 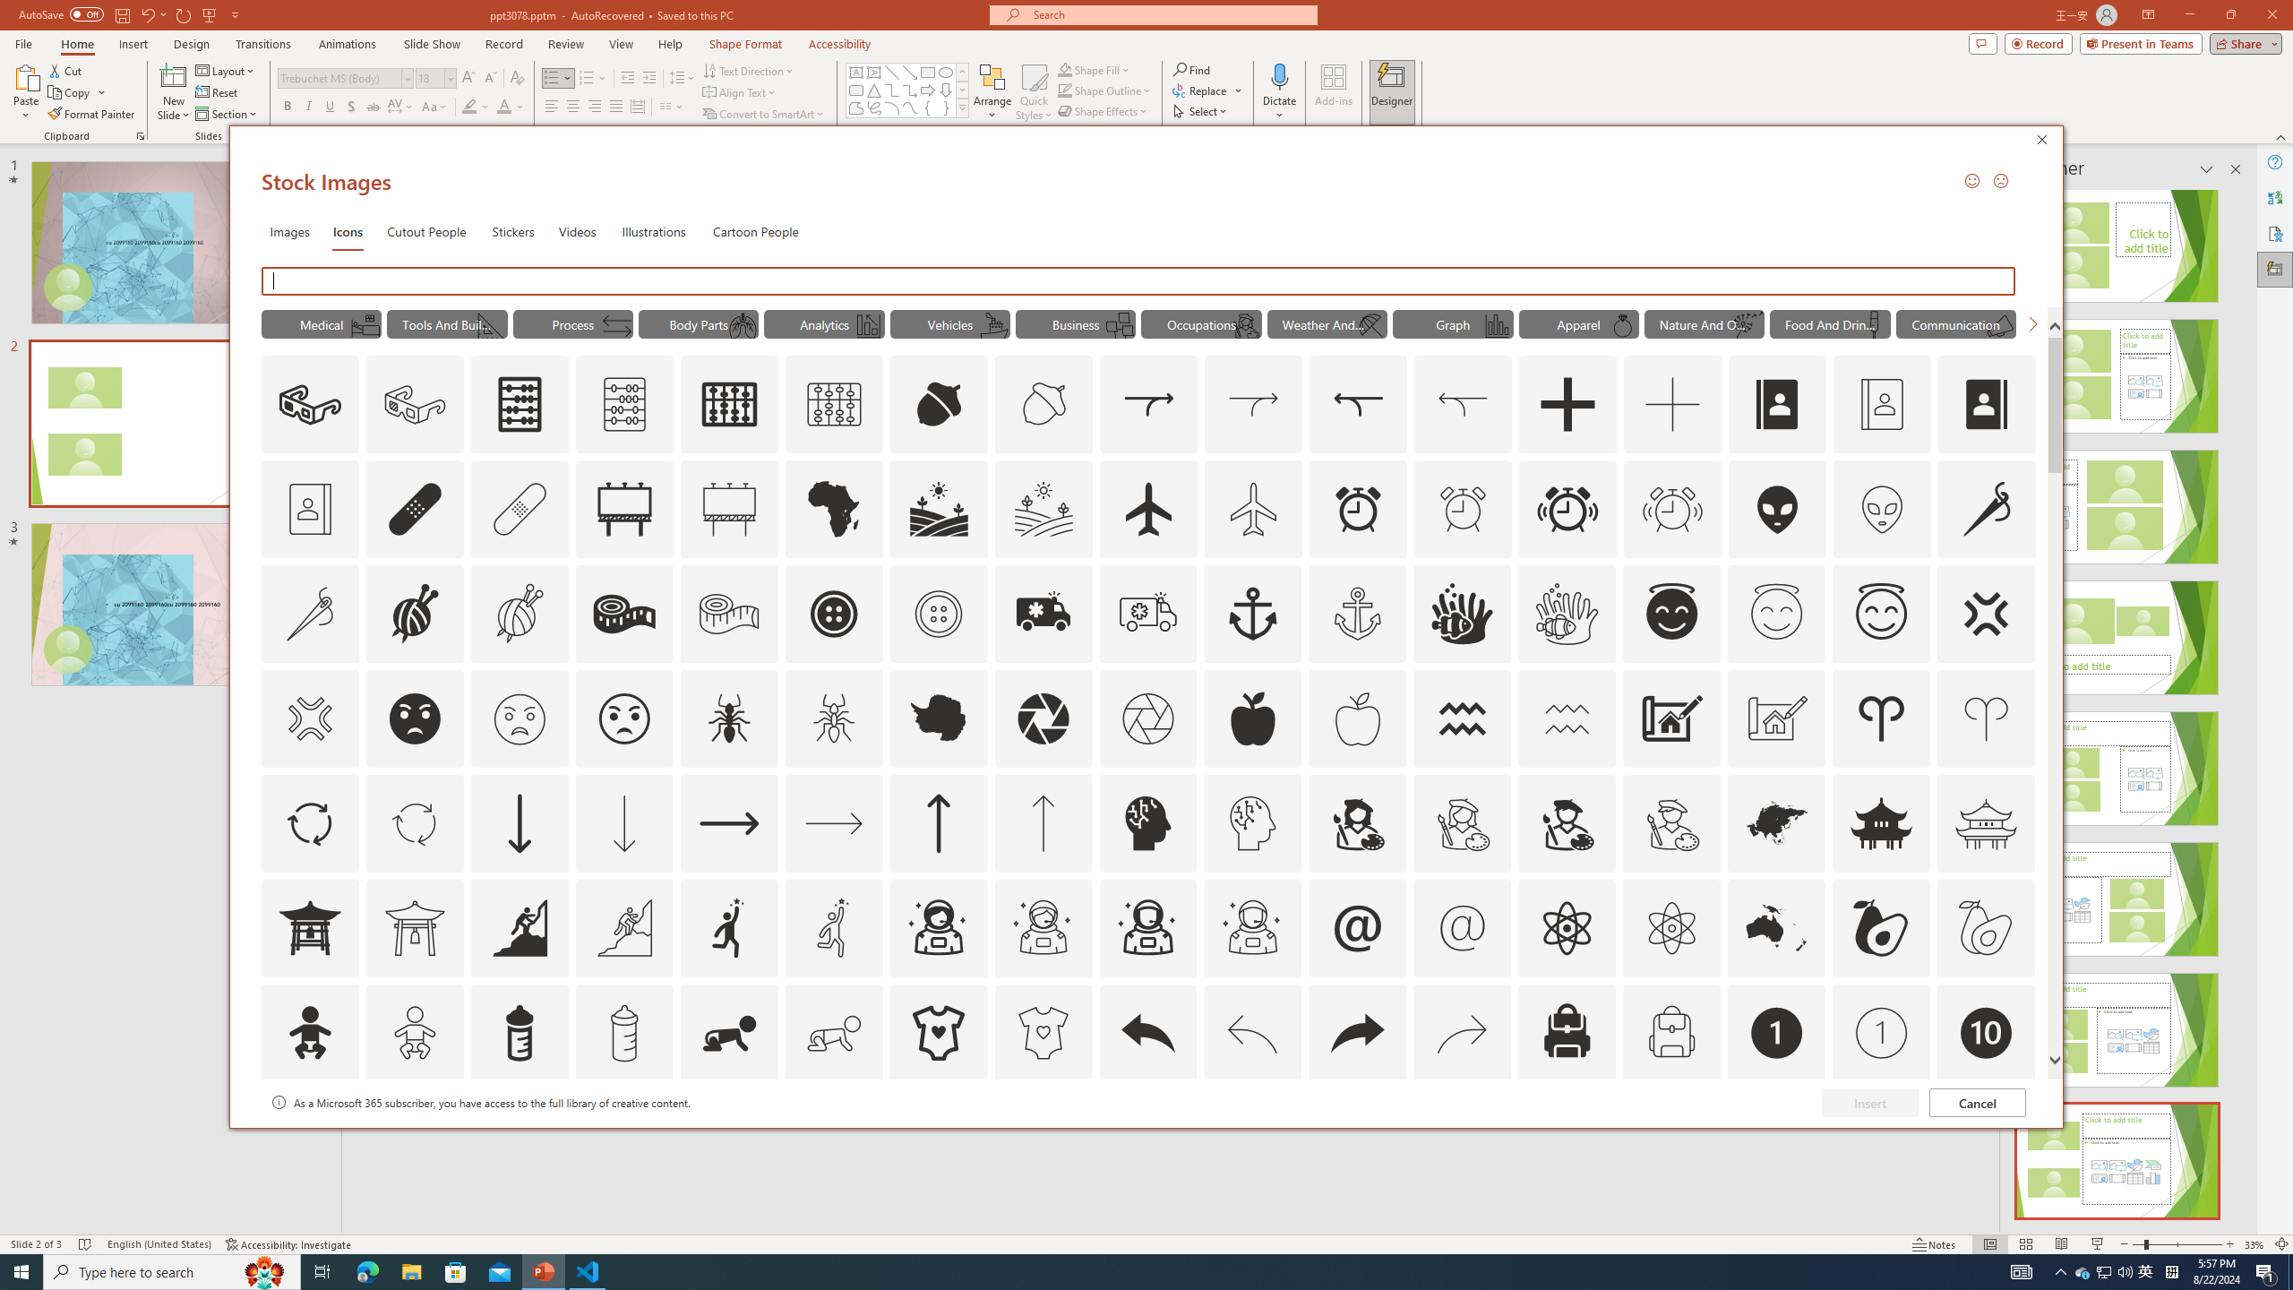 What do you see at coordinates (756, 231) in the screenshot?
I see `Cartoon People` at bounding box center [756, 231].